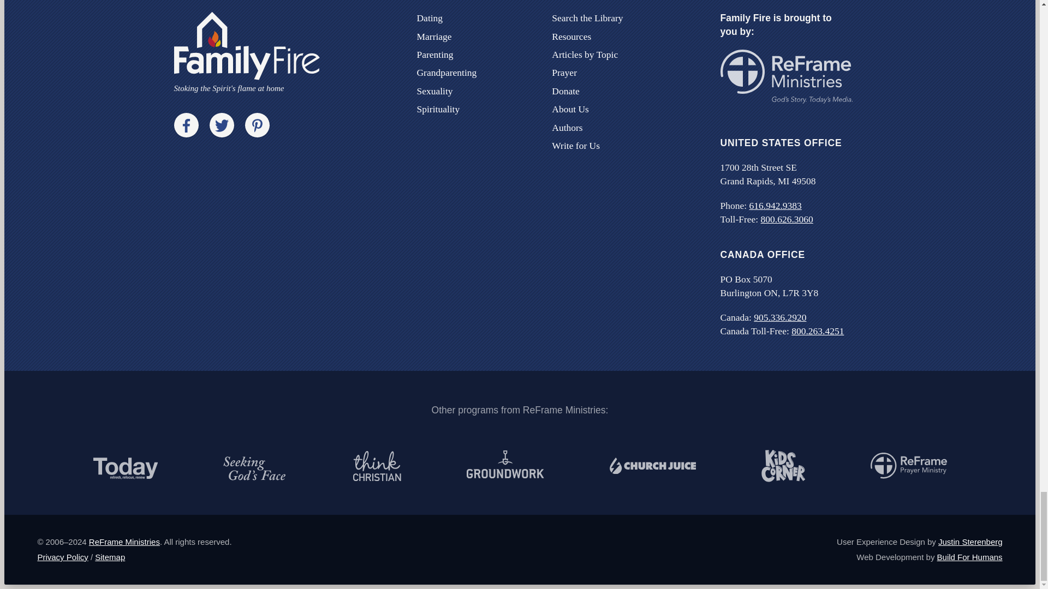 Image resolution: width=1048 pixels, height=589 pixels. Describe the element at coordinates (429, 17) in the screenshot. I see `Dating` at that location.